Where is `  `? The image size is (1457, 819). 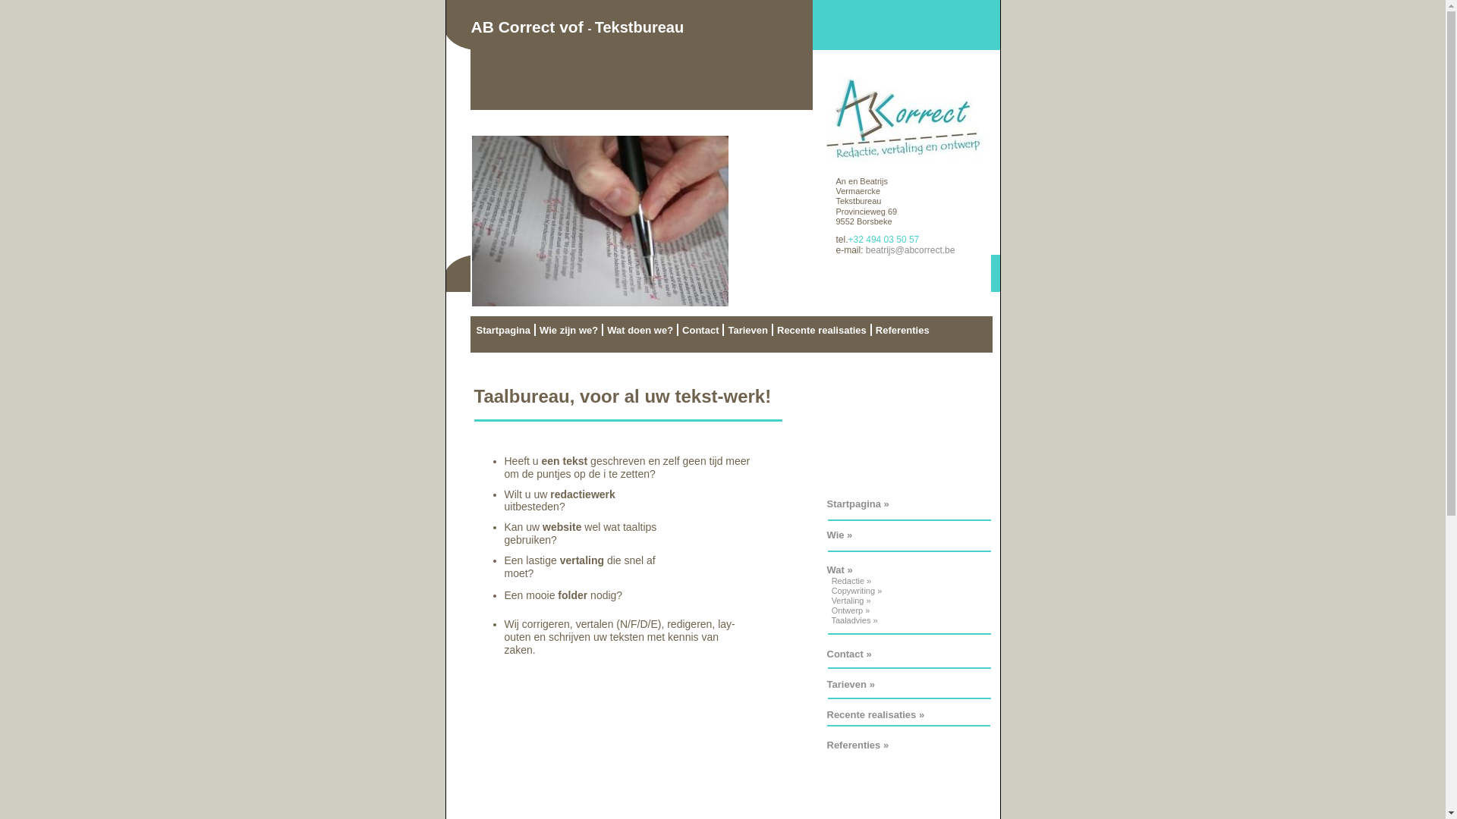
   is located at coordinates (829, 610).